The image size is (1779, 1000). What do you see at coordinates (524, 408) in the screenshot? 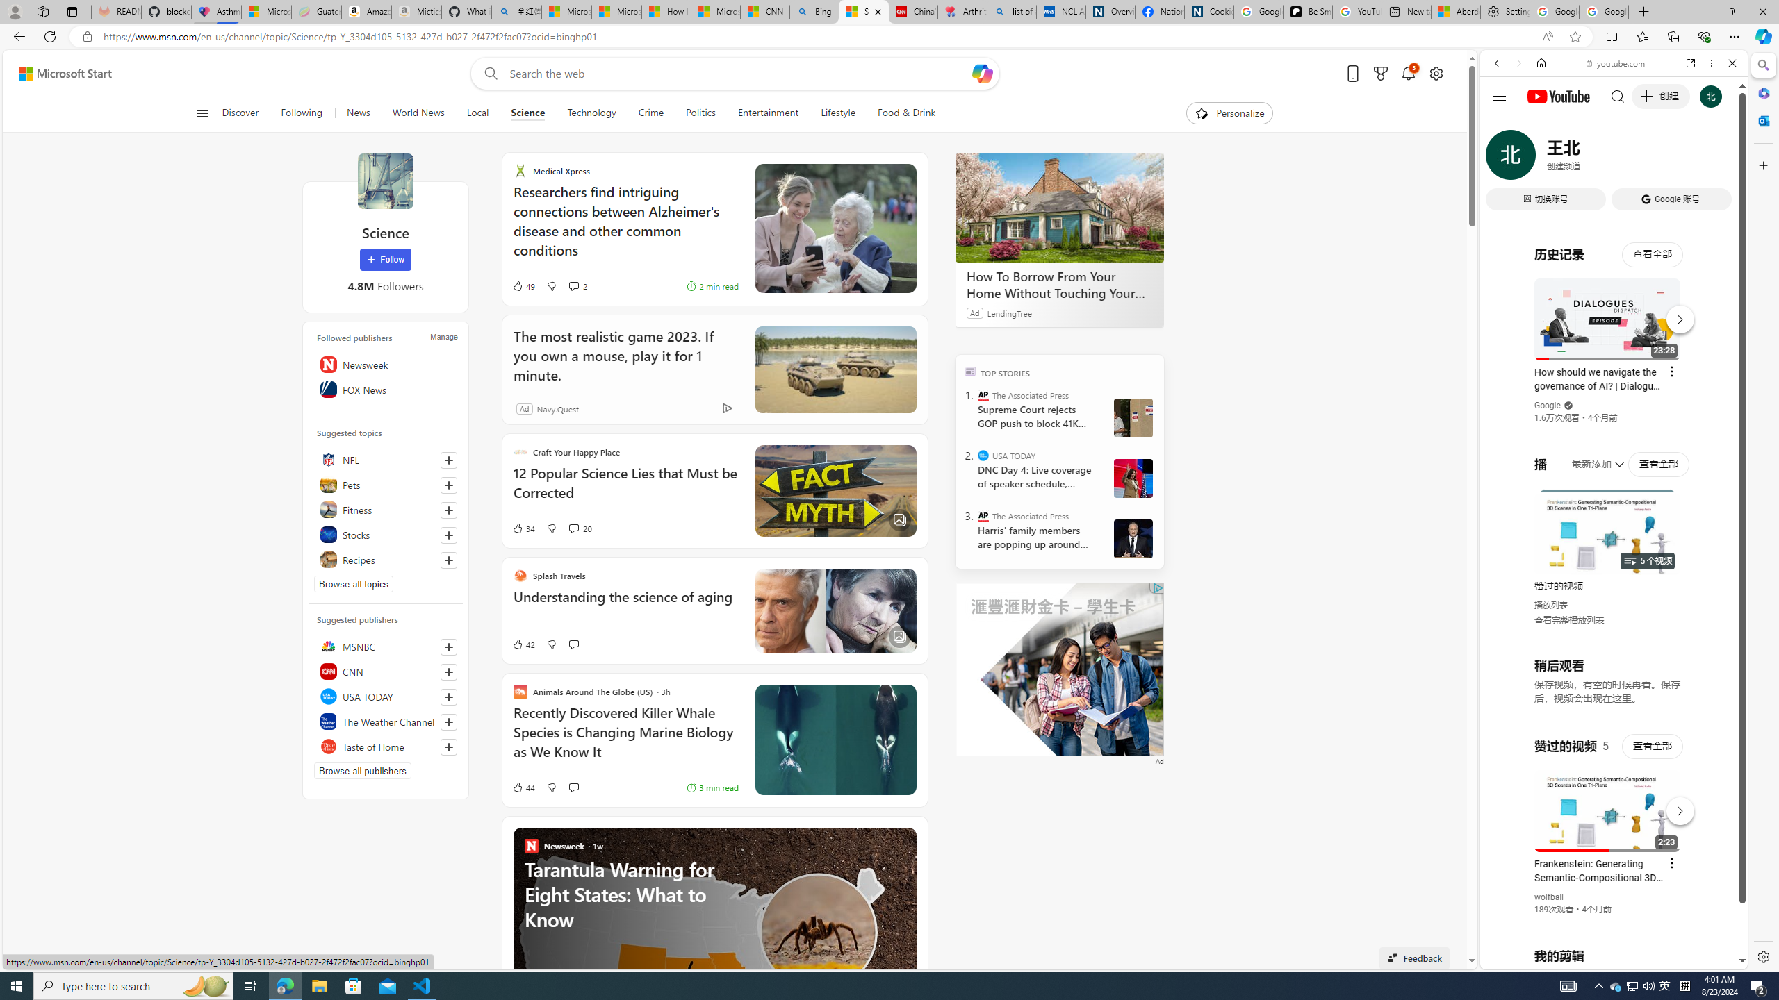
I see `Ad` at bounding box center [524, 408].